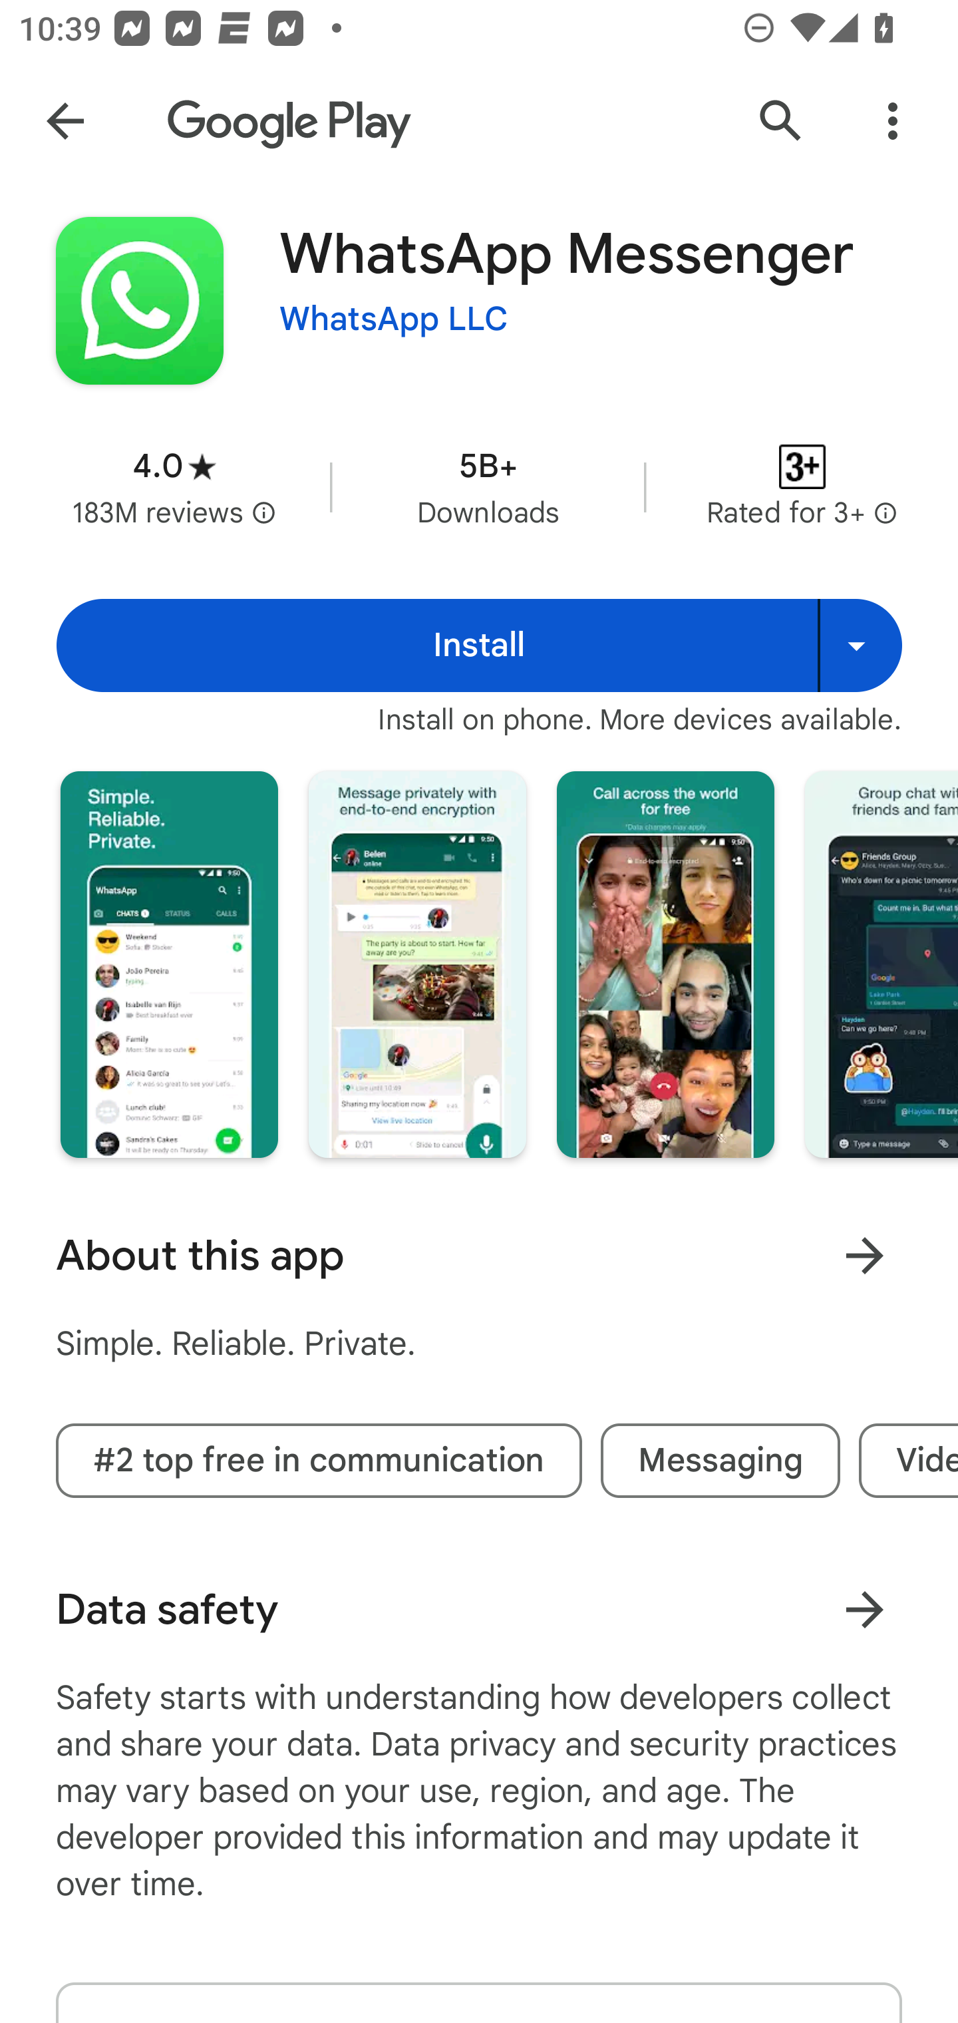  Describe the element at coordinates (781, 121) in the screenshot. I see `Search Google Play` at that location.